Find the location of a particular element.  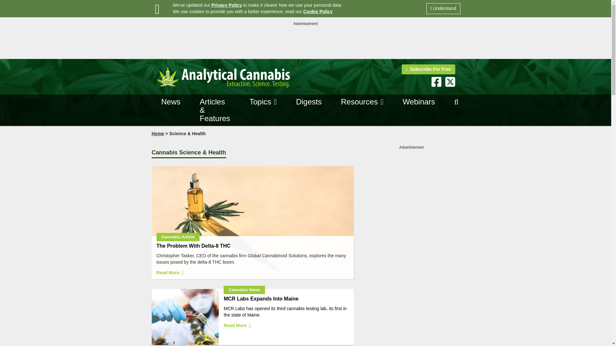

Webinars is located at coordinates (419, 102).